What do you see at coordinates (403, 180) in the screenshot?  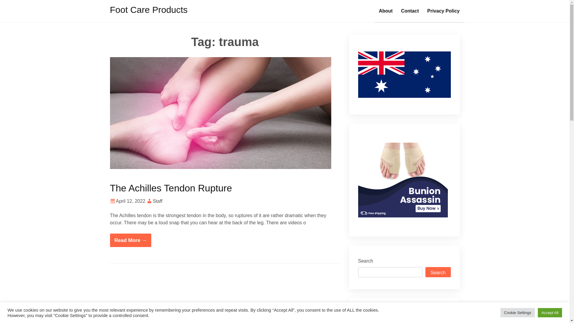 I see `Bunion Assassin` at bounding box center [403, 180].